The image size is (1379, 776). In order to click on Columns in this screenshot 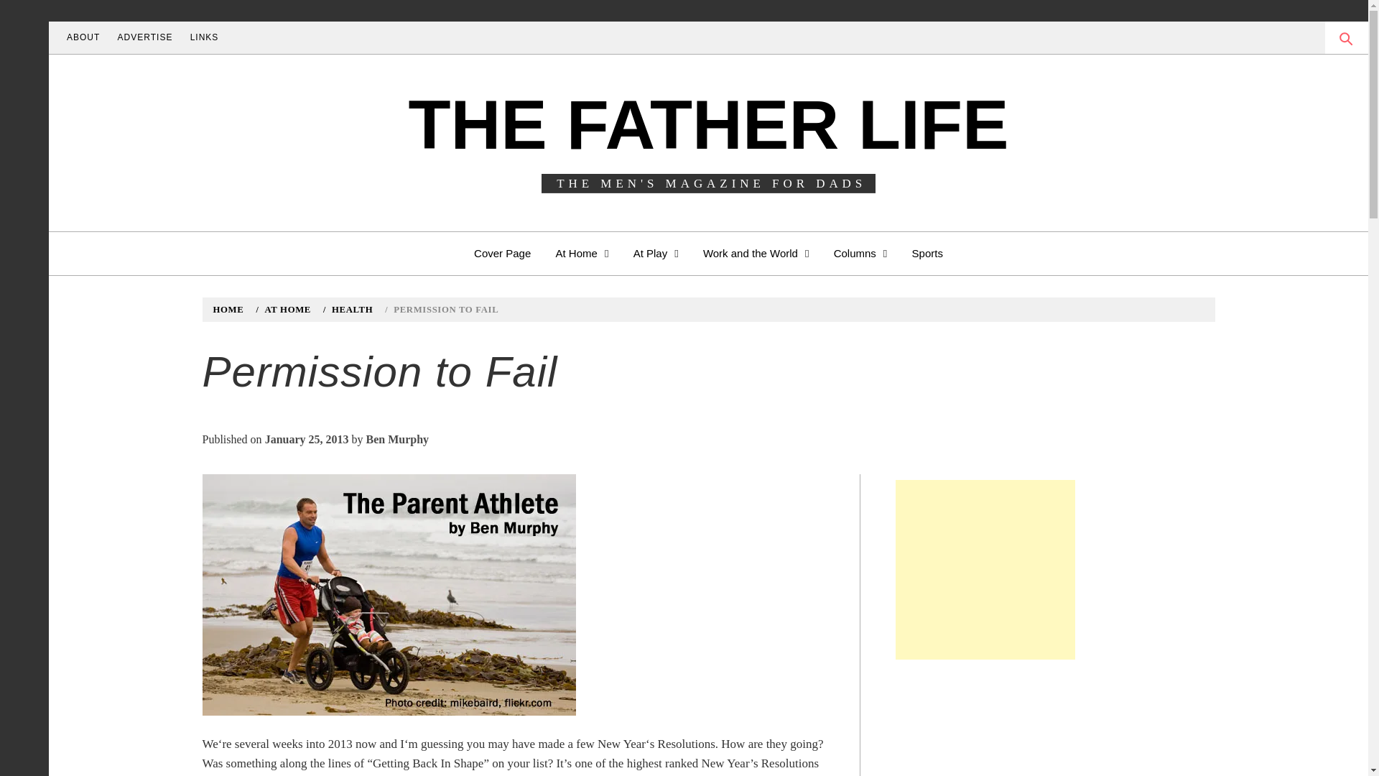, I will do `click(860, 253)`.